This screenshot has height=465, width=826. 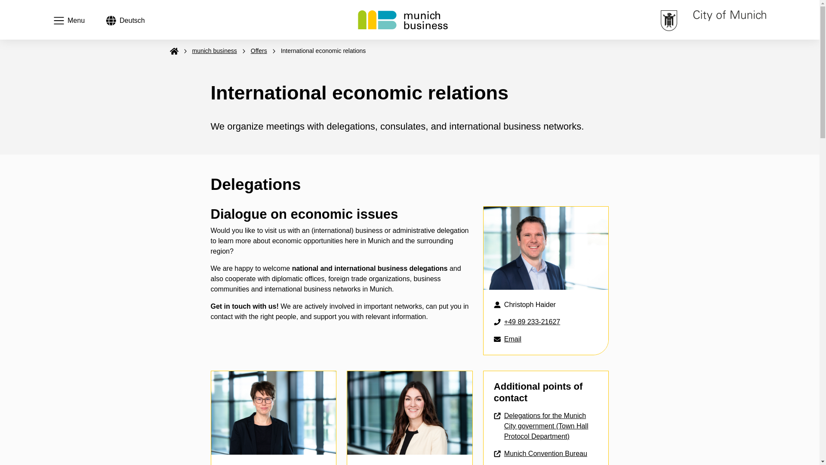 What do you see at coordinates (125, 21) in the screenshot?
I see `Munich Convention Bureau` at bounding box center [125, 21].